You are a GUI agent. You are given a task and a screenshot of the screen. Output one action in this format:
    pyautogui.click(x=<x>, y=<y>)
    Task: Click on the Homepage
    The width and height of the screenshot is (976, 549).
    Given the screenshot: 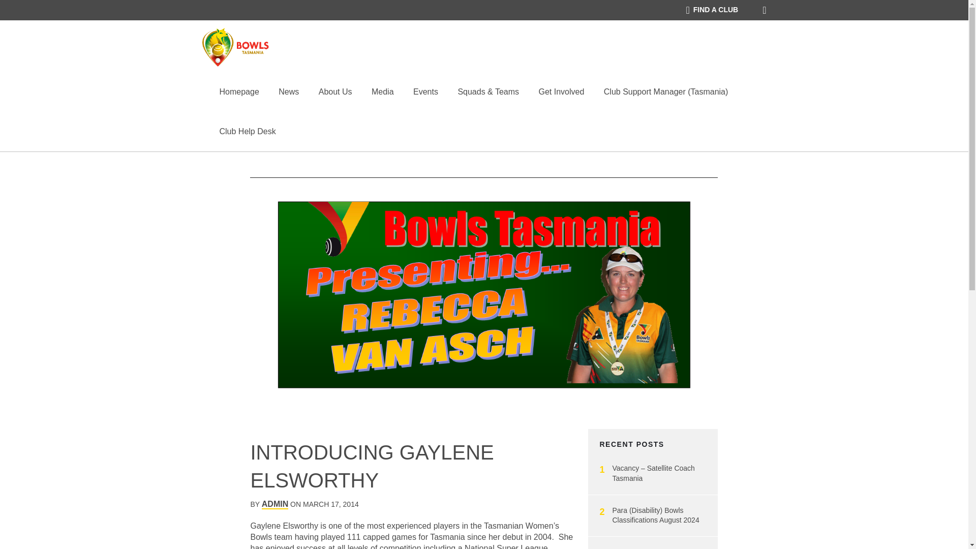 What is the action you would take?
    pyautogui.click(x=239, y=91)
    